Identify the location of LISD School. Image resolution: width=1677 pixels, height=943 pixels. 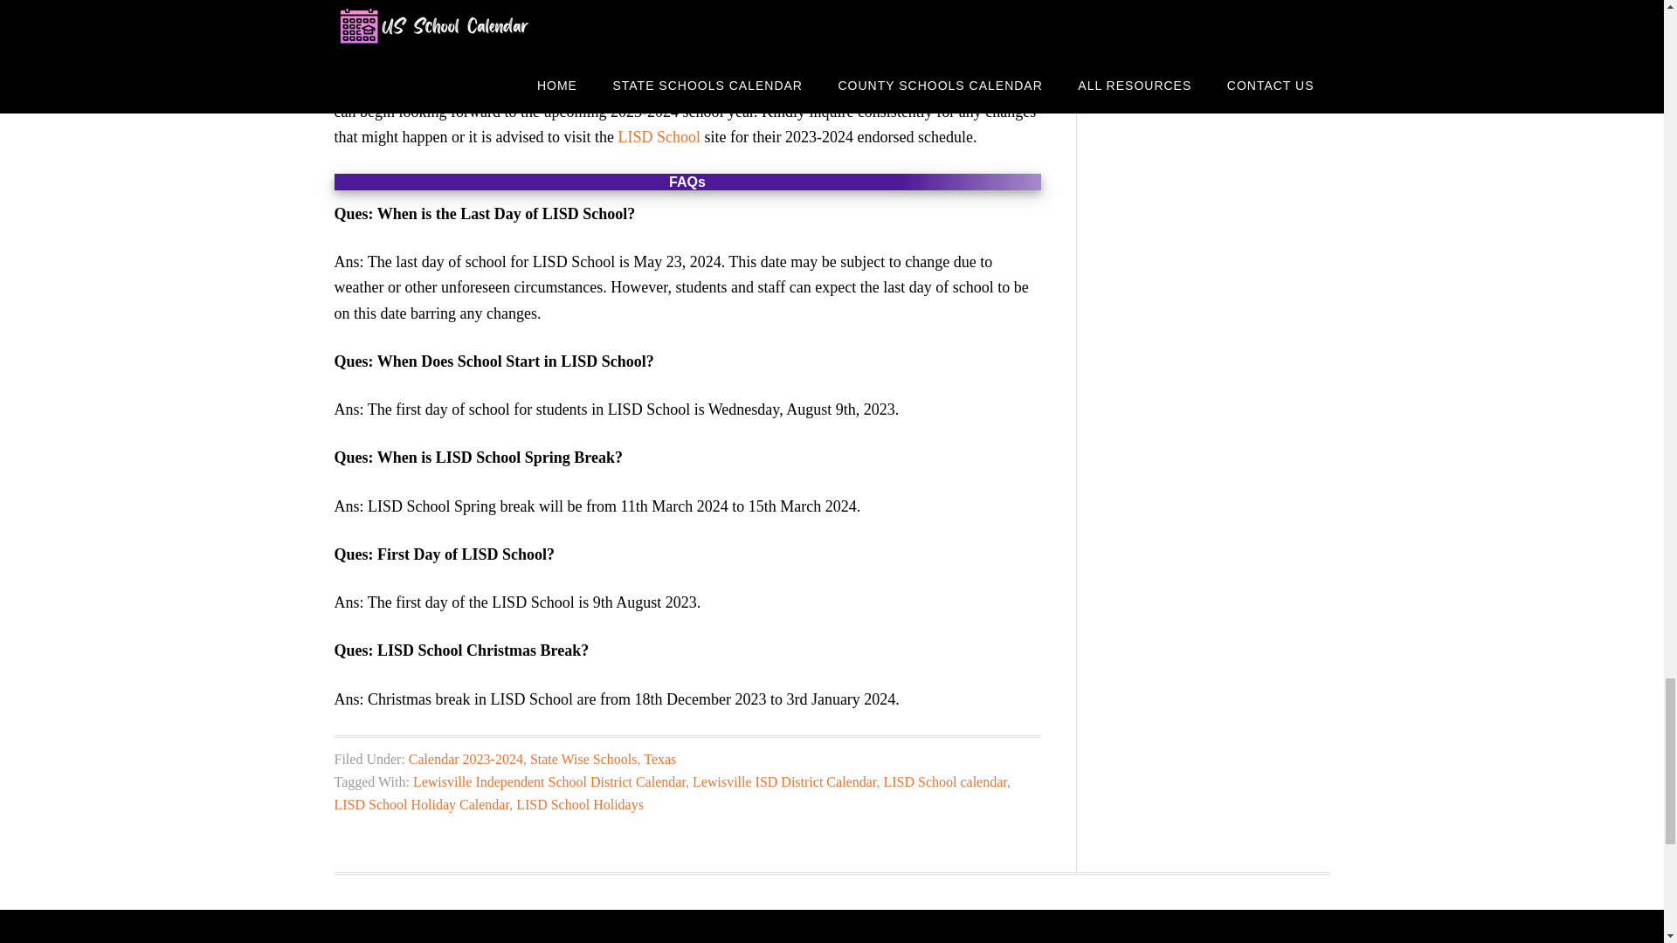
(659, 136).